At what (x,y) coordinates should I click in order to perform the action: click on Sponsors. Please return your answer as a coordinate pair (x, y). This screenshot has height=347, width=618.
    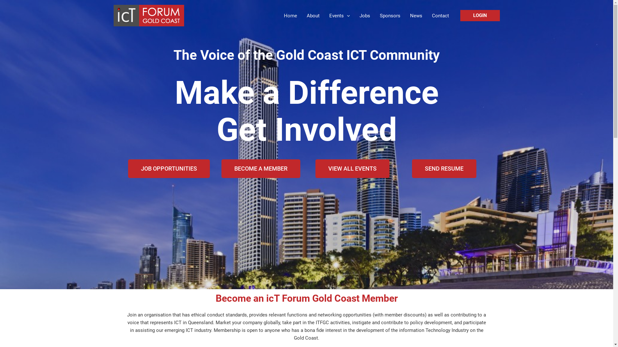
    Looking at the image, I should click on (390, 16).